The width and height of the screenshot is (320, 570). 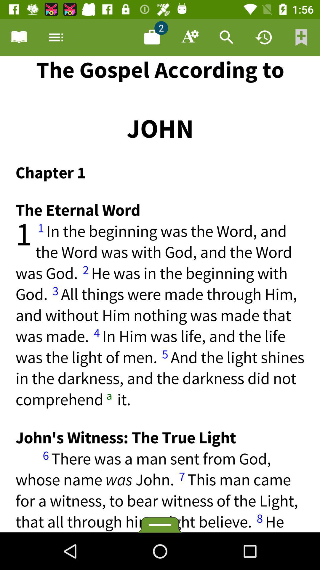 What do you see at coordinates (301, 37) in the screenshot?
I see `bookmarks` at bounding box center [301, 37].